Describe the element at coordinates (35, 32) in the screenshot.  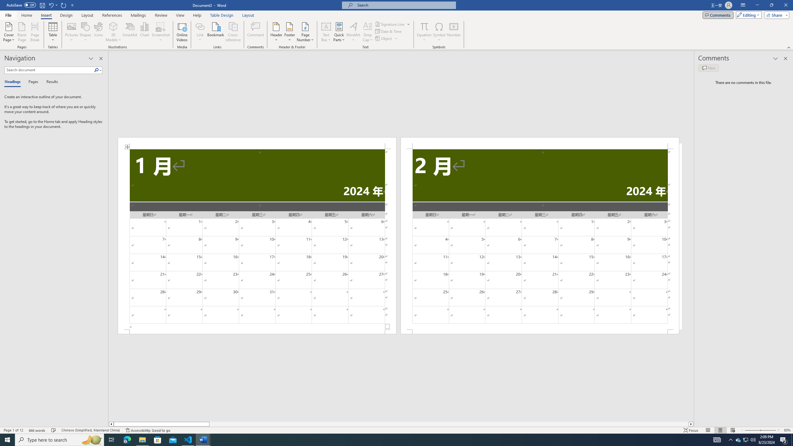
I see `Page Break` at that location.